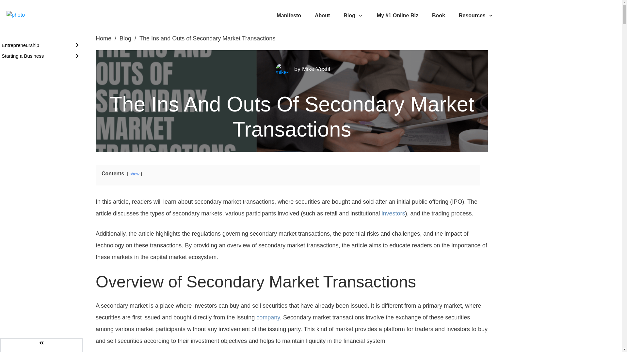 This screenshot has height=352, width=627. What do you see at coordinates (289, 16) in the screenshot?
I see `Manifesto` at bounding box center [289, 16].